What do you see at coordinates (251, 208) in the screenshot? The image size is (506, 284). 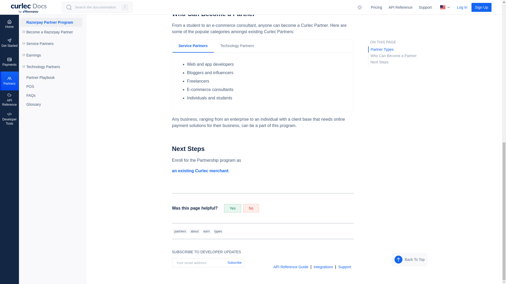 I see `No` at bounding box center [251, 208].